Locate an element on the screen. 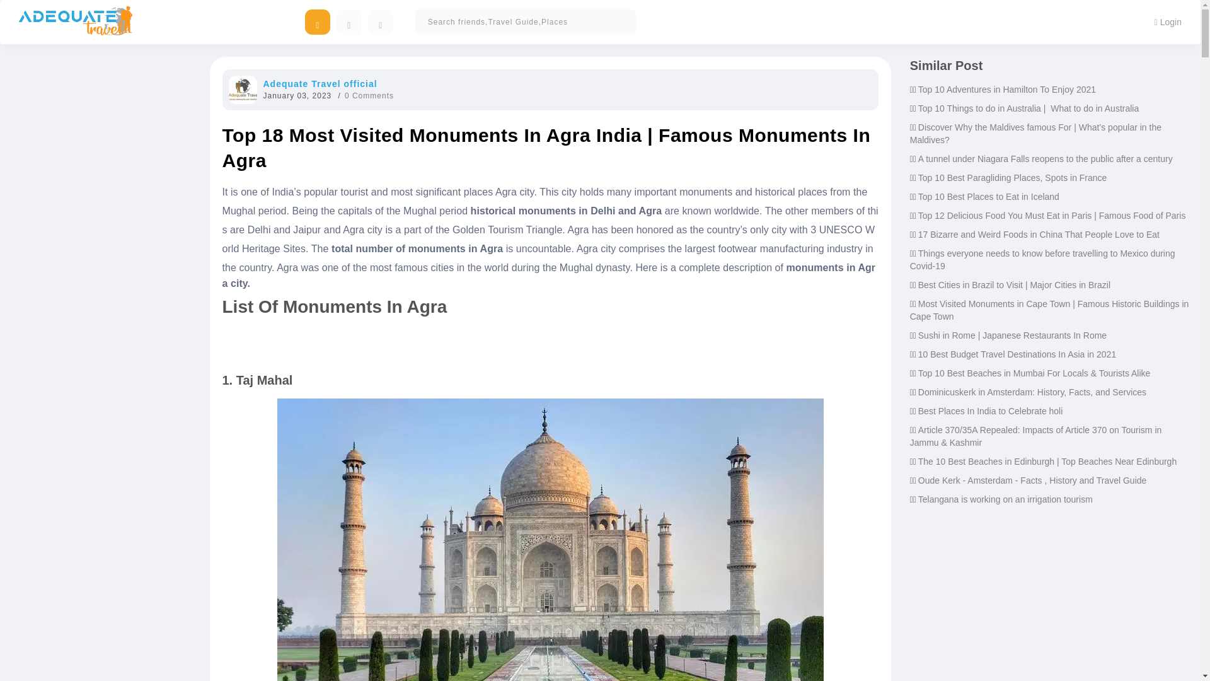  0 Comments is located at coordinates (369, 95).